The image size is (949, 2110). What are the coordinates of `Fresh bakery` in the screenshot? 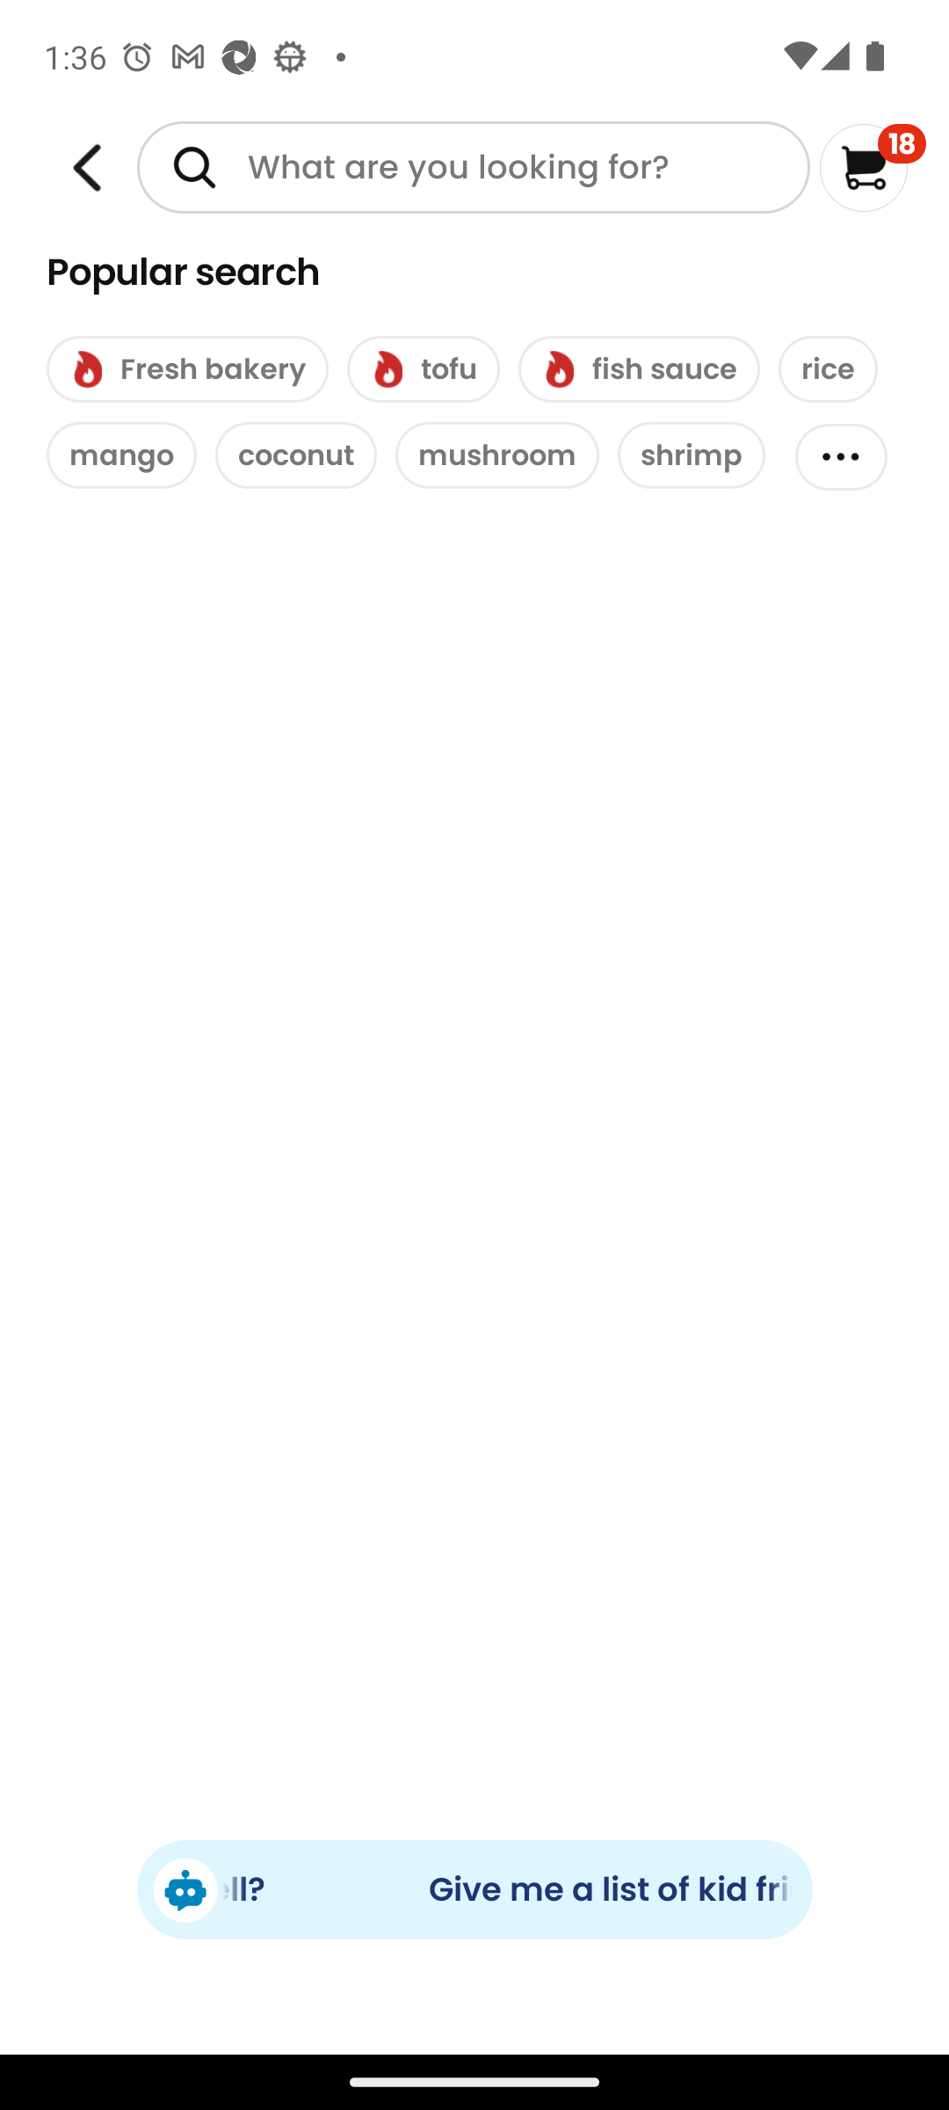 It's located at (186, 369).